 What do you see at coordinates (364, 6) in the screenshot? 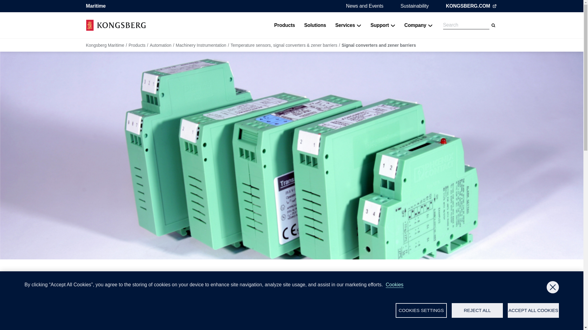
I see `News and Events` at bounding box center [364, 6].